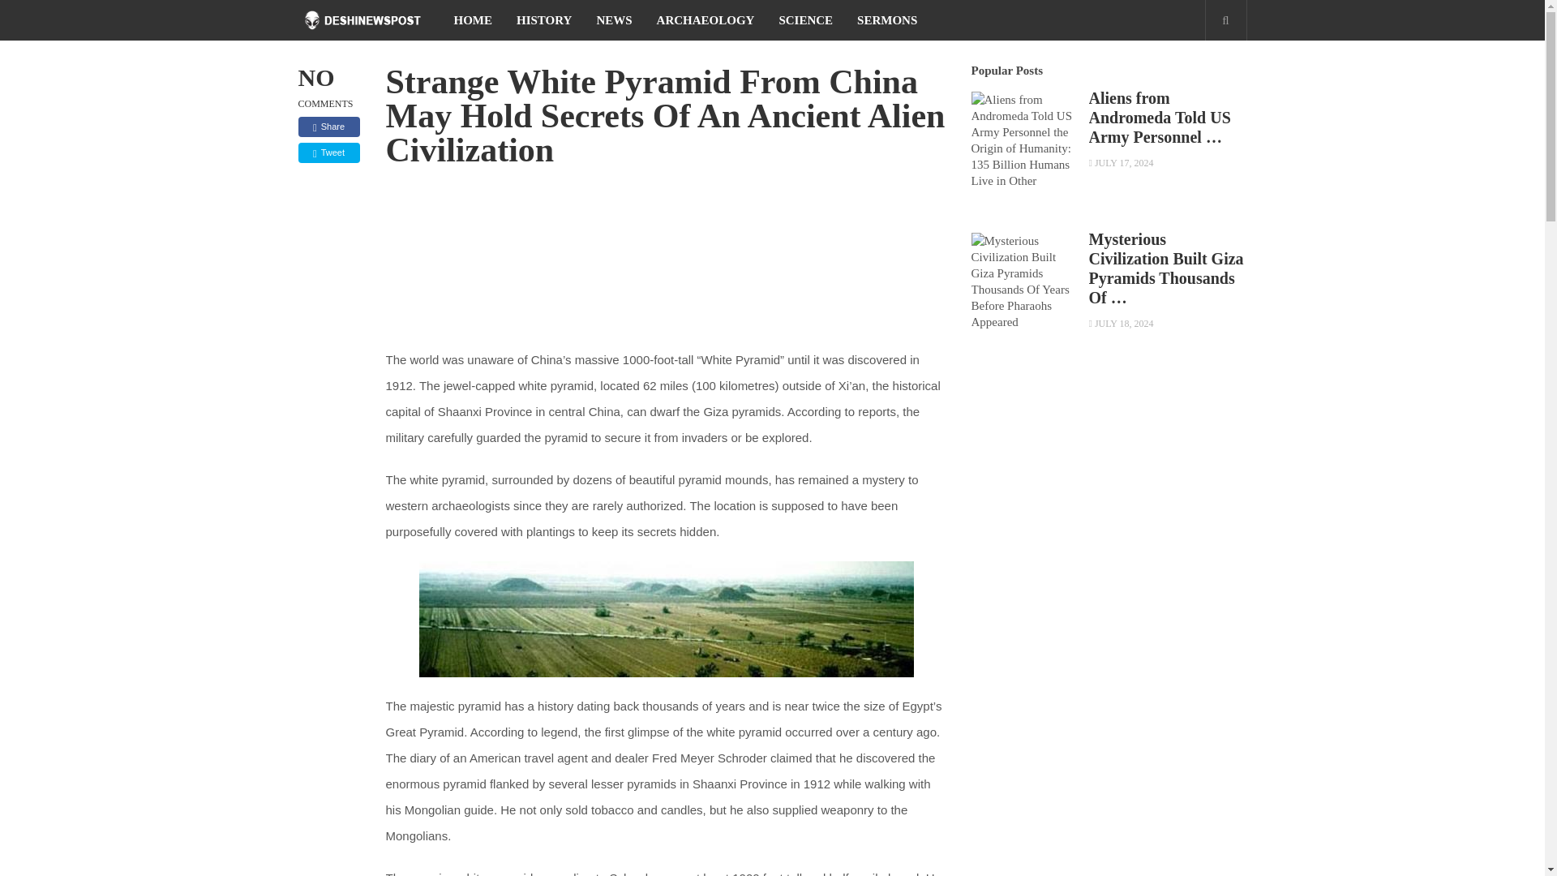 This screenshot has height=876, width=1557. I want to click on SERMONS, so click(887, 19).